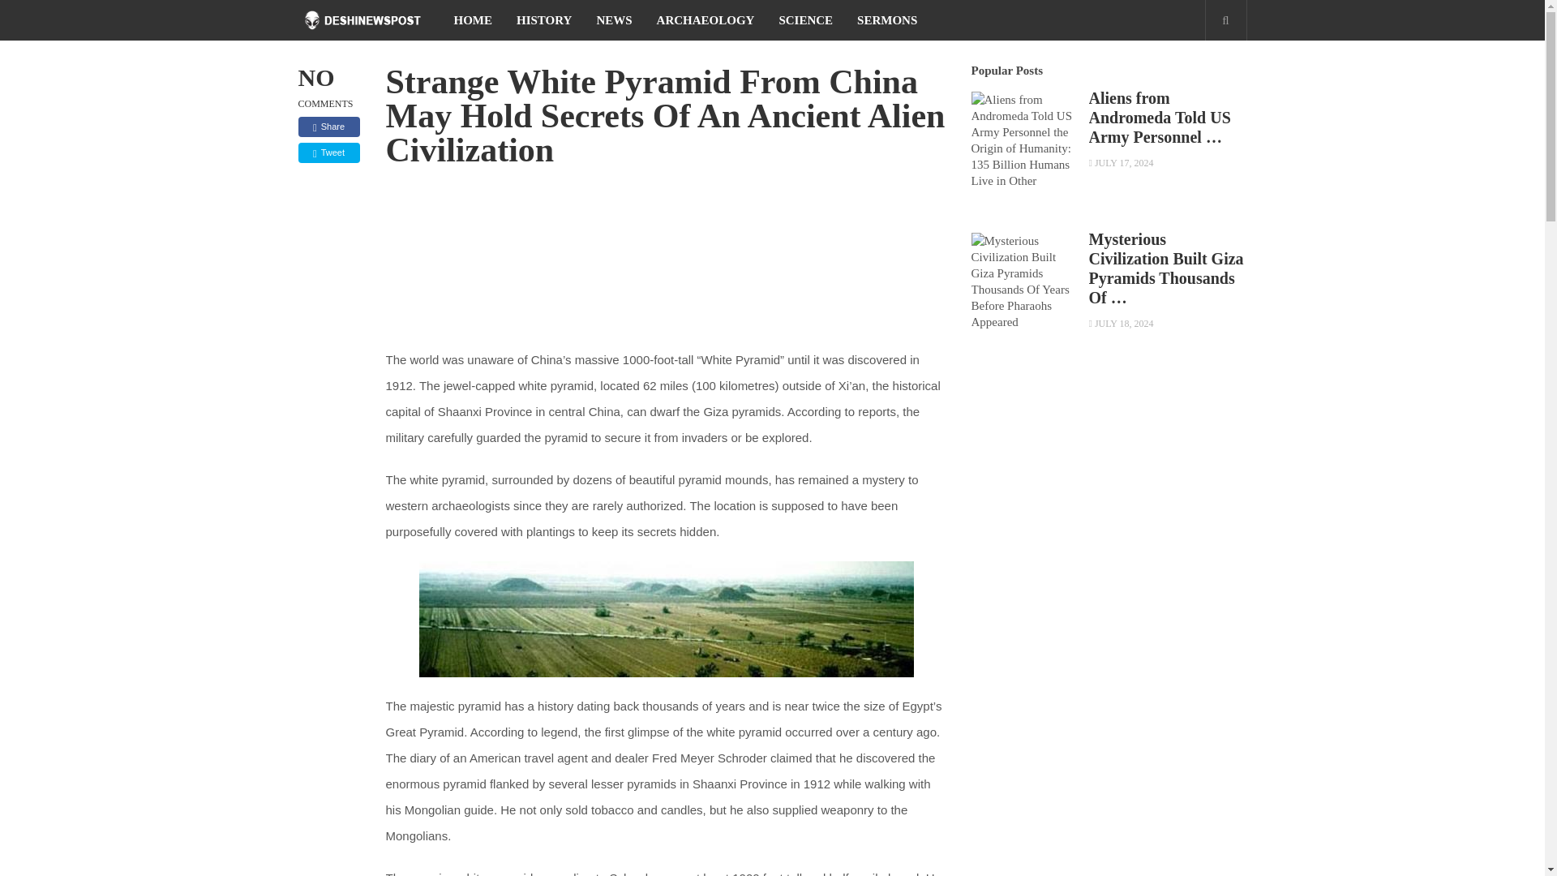 This screenshot has height=876, width=1557. I want to click on SERMONS, so click(887, 19).